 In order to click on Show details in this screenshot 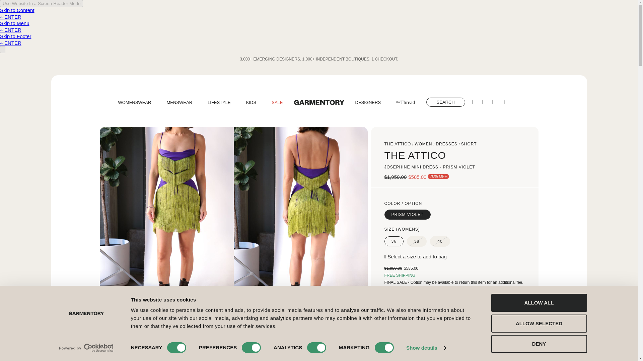, I will do `click(426, 348)`.